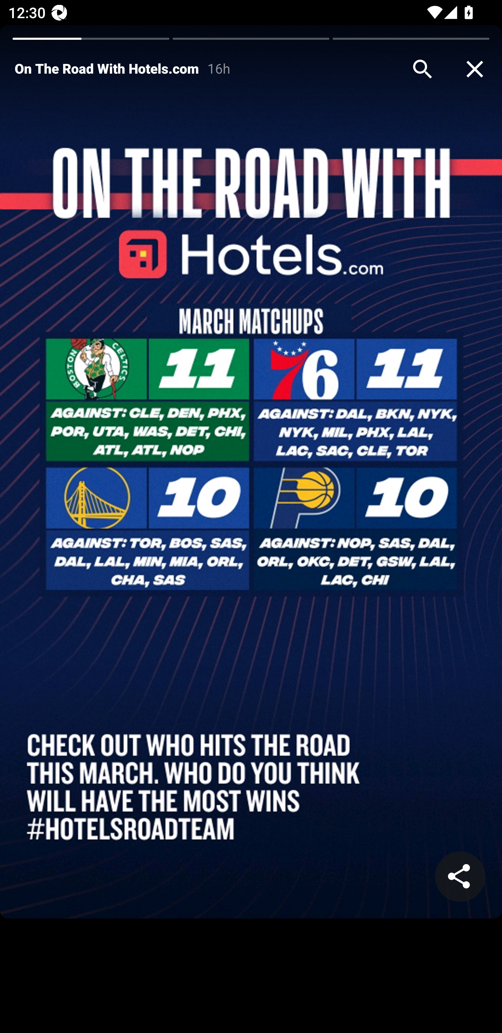 Image resolution: width=502 pixels, height=1033 pixels. What do you see at coordinates (423, 69) in the screenshot?
I see `search` at bounding box center [423, 69].